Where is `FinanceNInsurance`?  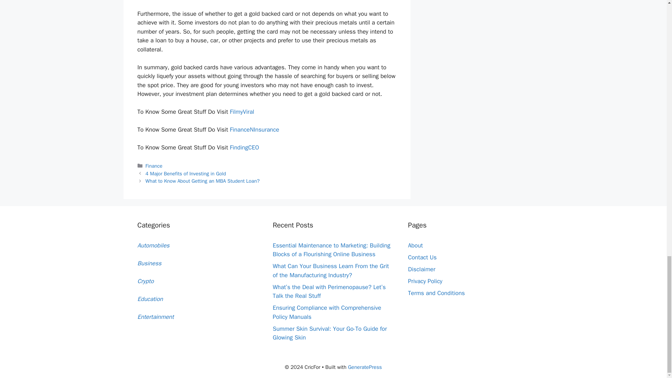
FinanceNInsurance is located at coordinates (254, 129).